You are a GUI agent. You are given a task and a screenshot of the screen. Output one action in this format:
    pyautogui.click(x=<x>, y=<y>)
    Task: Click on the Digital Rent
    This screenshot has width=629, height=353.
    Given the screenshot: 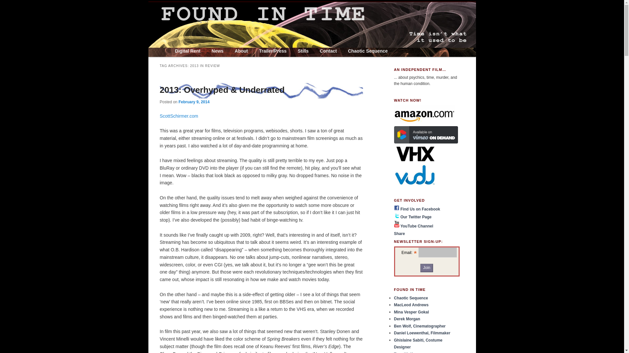 What is the action you would take?
    pyautogui.click(x=187, y=51)
    